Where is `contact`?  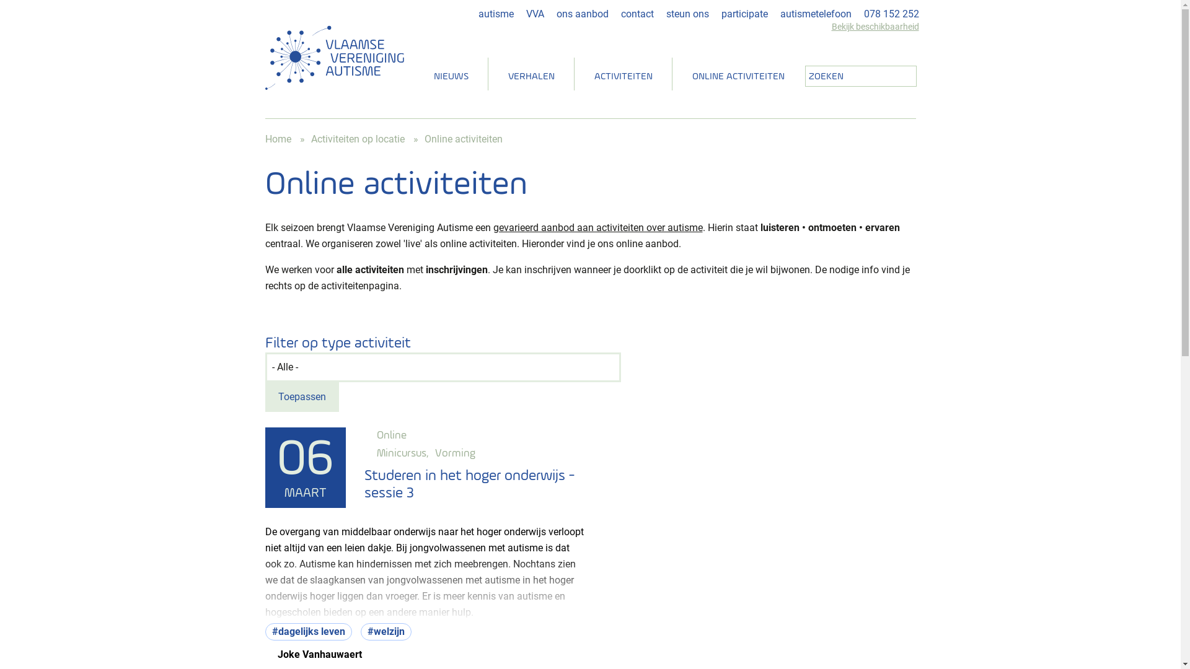
contact is located at coordinates (637, 14).